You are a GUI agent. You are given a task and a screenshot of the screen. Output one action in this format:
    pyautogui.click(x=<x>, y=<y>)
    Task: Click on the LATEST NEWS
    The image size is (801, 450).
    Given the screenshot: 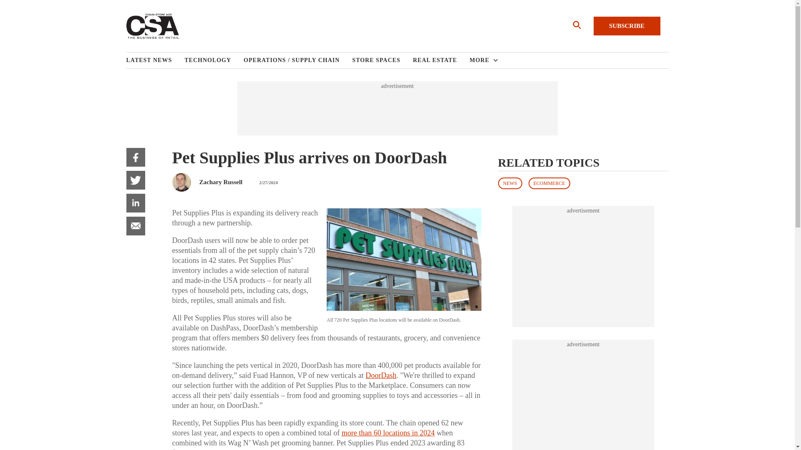 What is the action you would take?
    pyautogui.click(x=155, y=60)
    